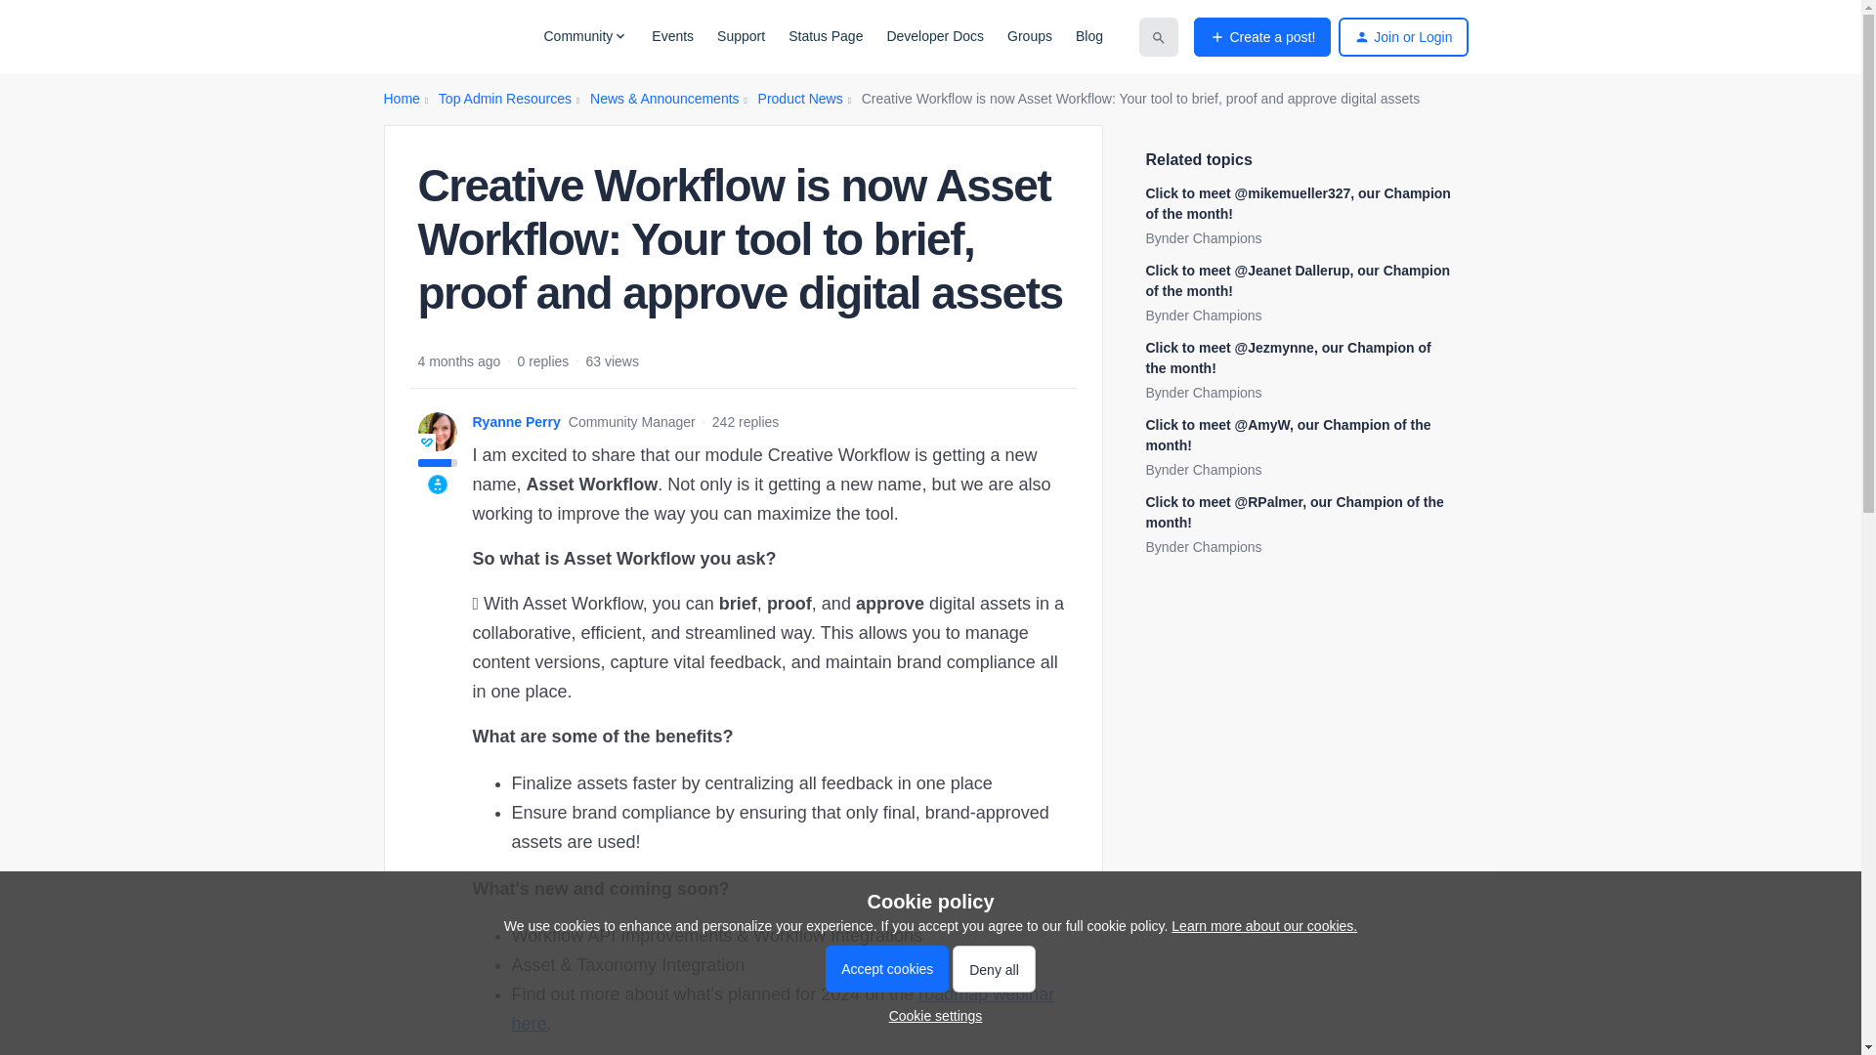  Describe the element at coordinates (401, 99) in the screenshot. I see `Home` at that location.